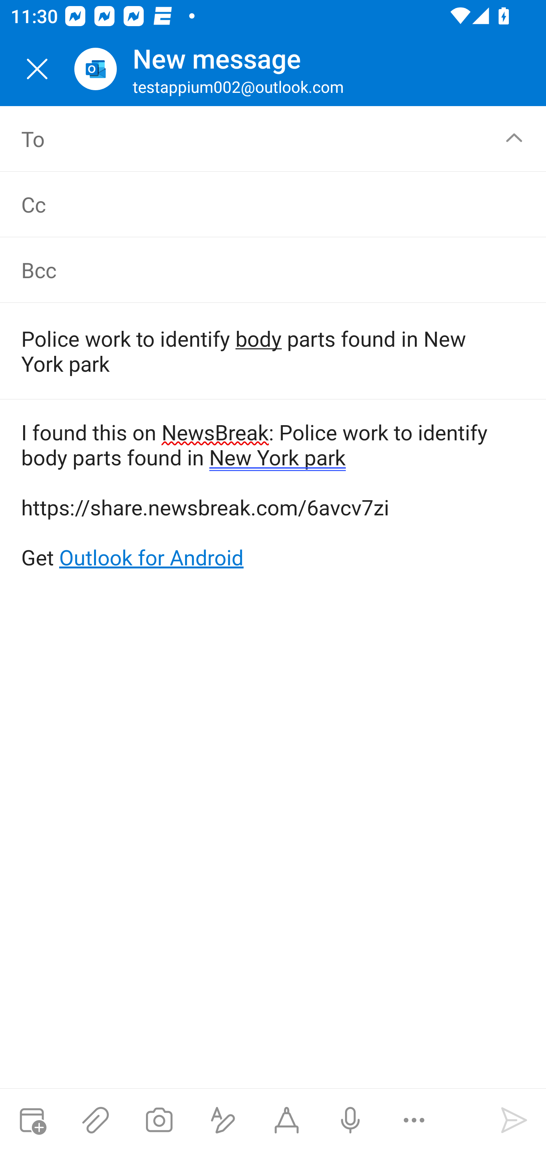  Describe the element at coordinates (96, 1120) in the screenshot. I see `Attach files` at that location.